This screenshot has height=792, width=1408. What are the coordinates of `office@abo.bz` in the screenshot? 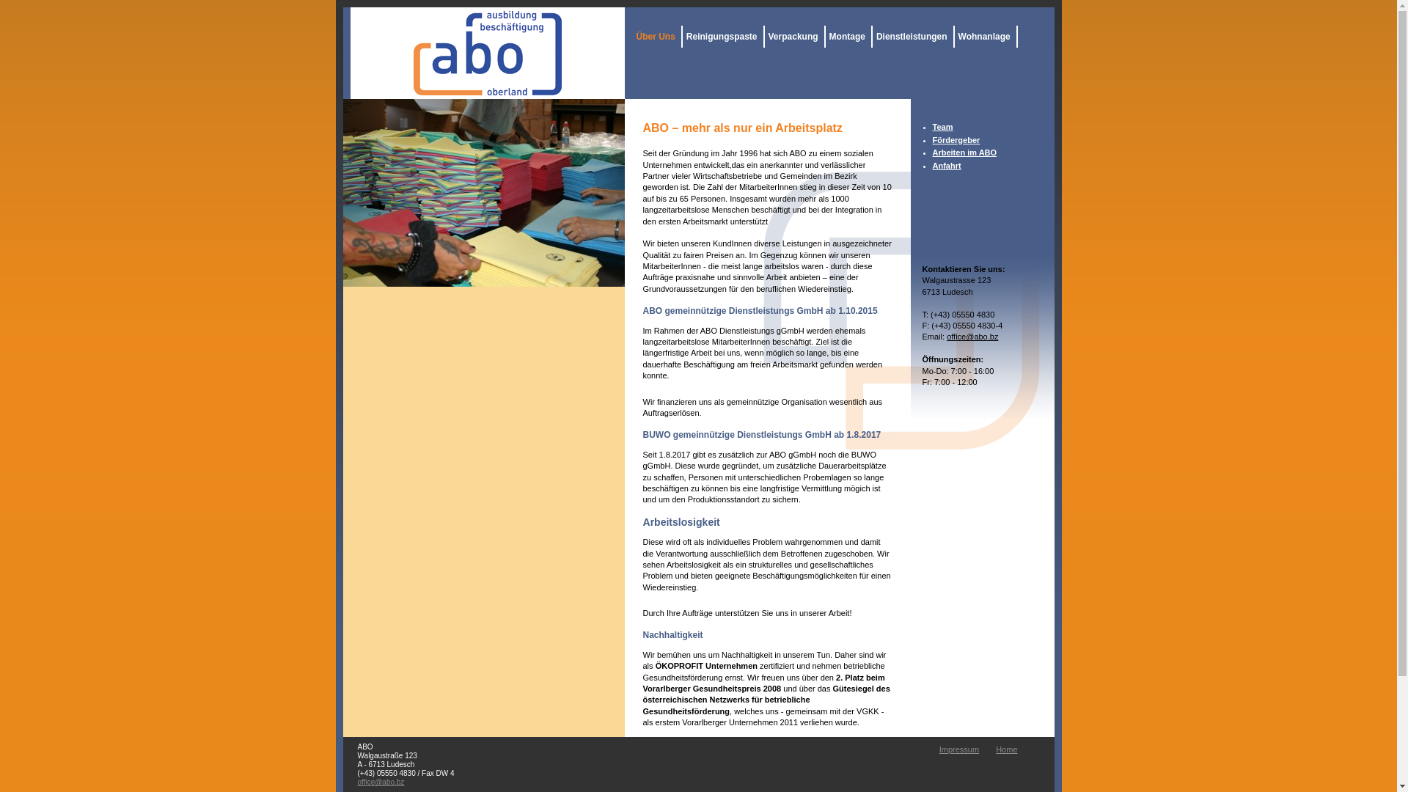 It's located at (972, 337).